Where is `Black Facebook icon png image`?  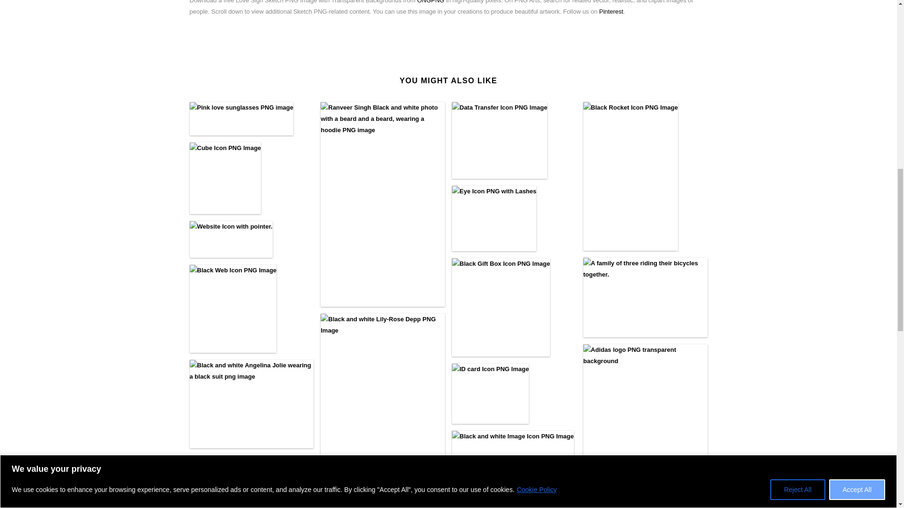
Black Facebook icon png image is located at coordinates (223, 482).